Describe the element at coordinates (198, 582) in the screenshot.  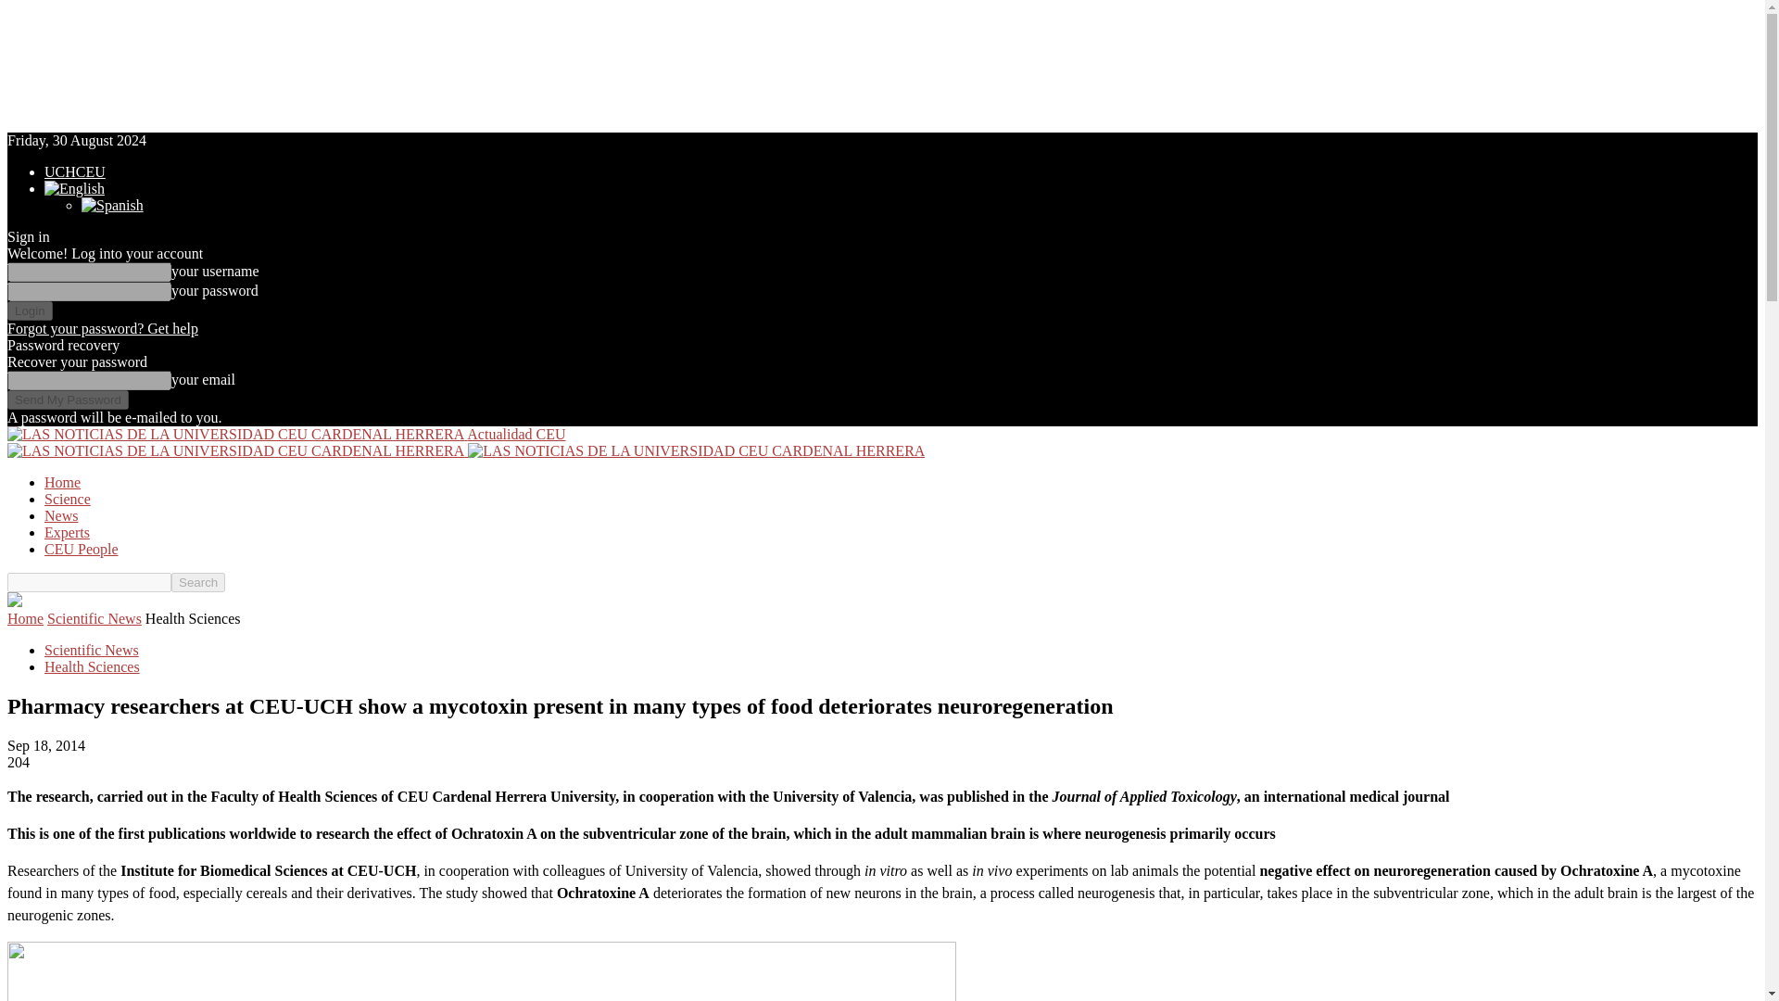
I see `Search` at that location.